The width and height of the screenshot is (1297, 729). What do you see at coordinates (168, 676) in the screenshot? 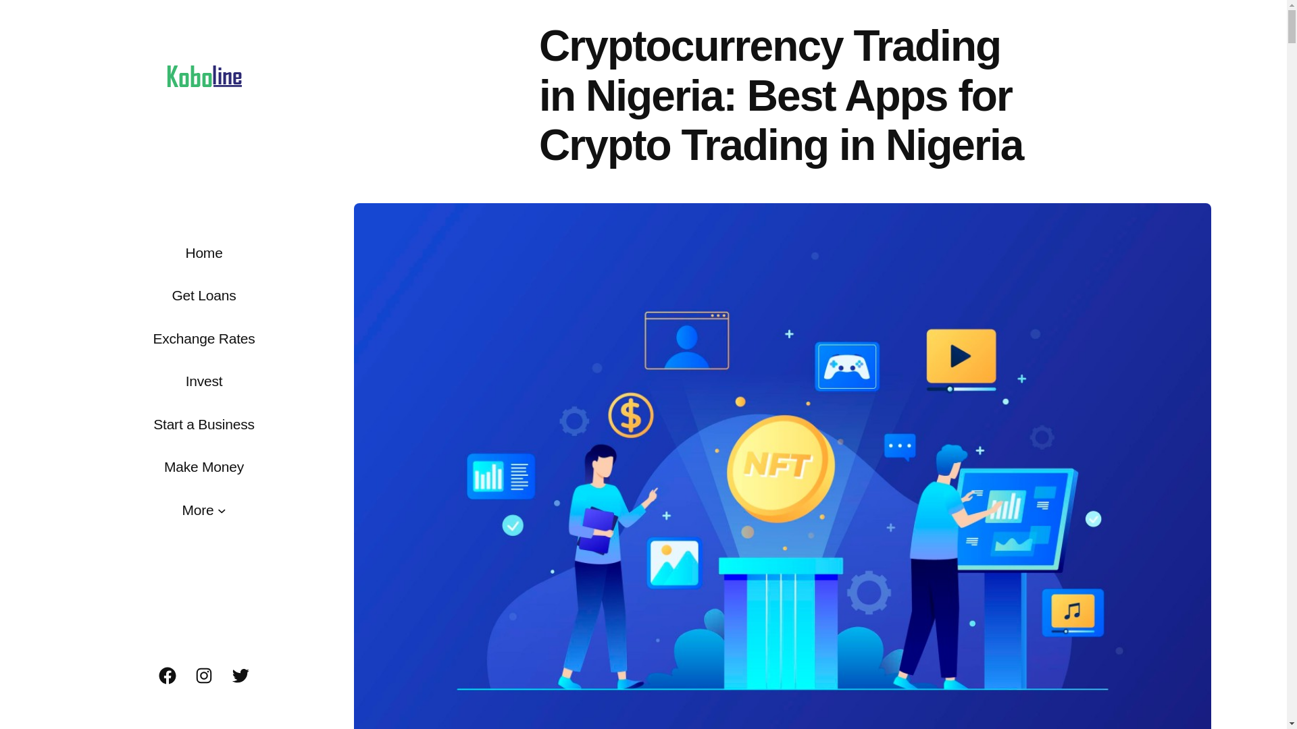
I see `Facebook` at bounding box center [168, 676].